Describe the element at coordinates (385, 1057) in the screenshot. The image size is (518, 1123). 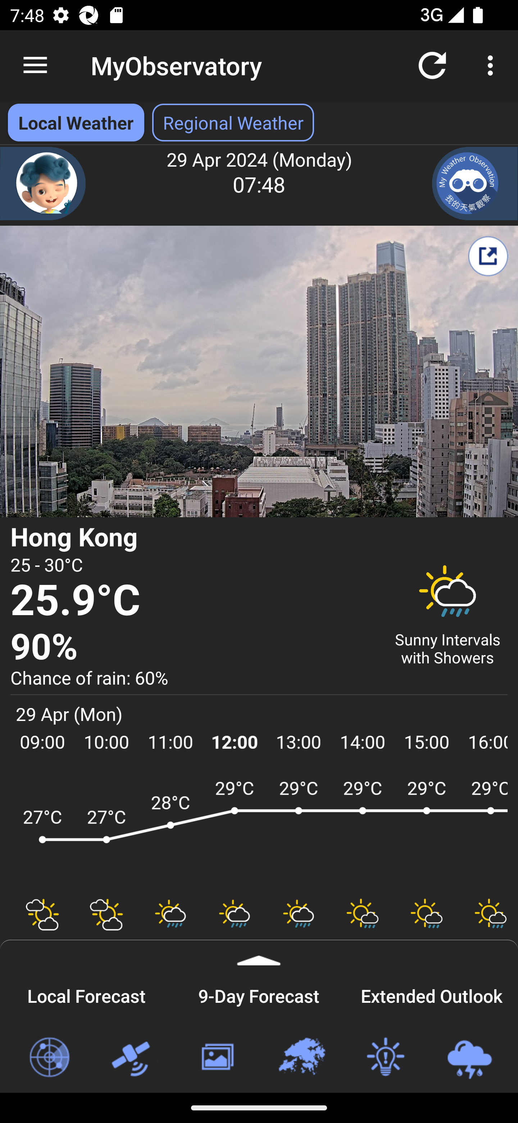
I see `Weather Tips` at that location.